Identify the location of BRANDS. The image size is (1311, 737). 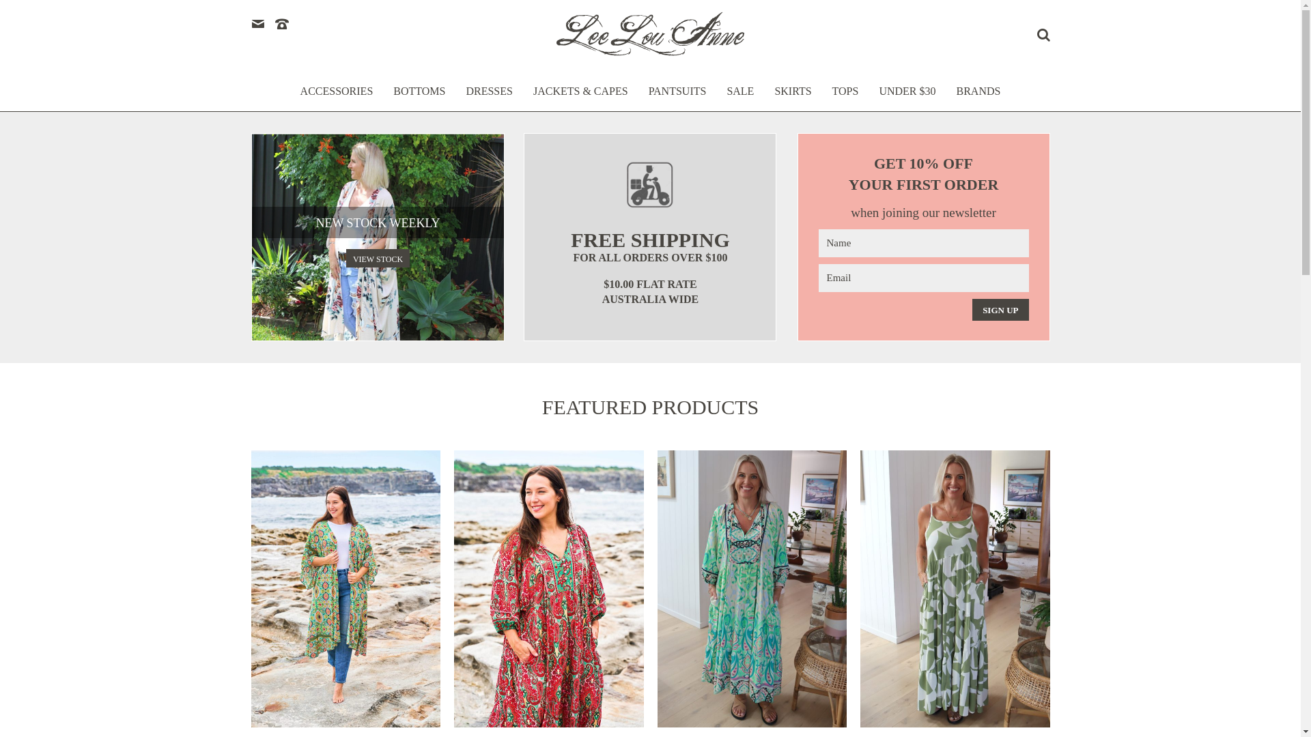
(979, 98).